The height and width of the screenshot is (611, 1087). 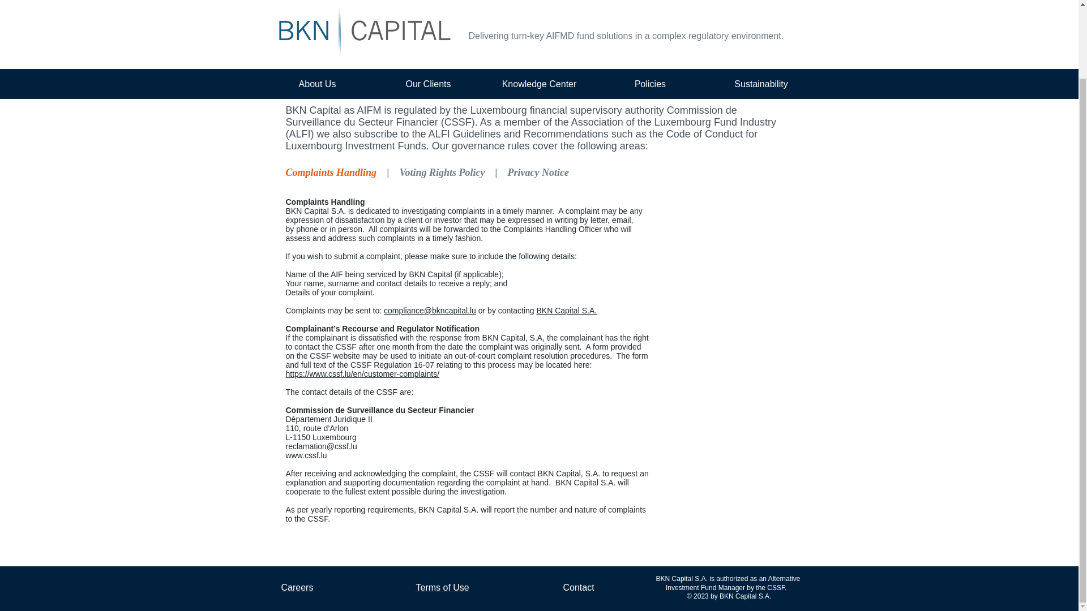 I want to click on Careers, so click(x=297, y=587).